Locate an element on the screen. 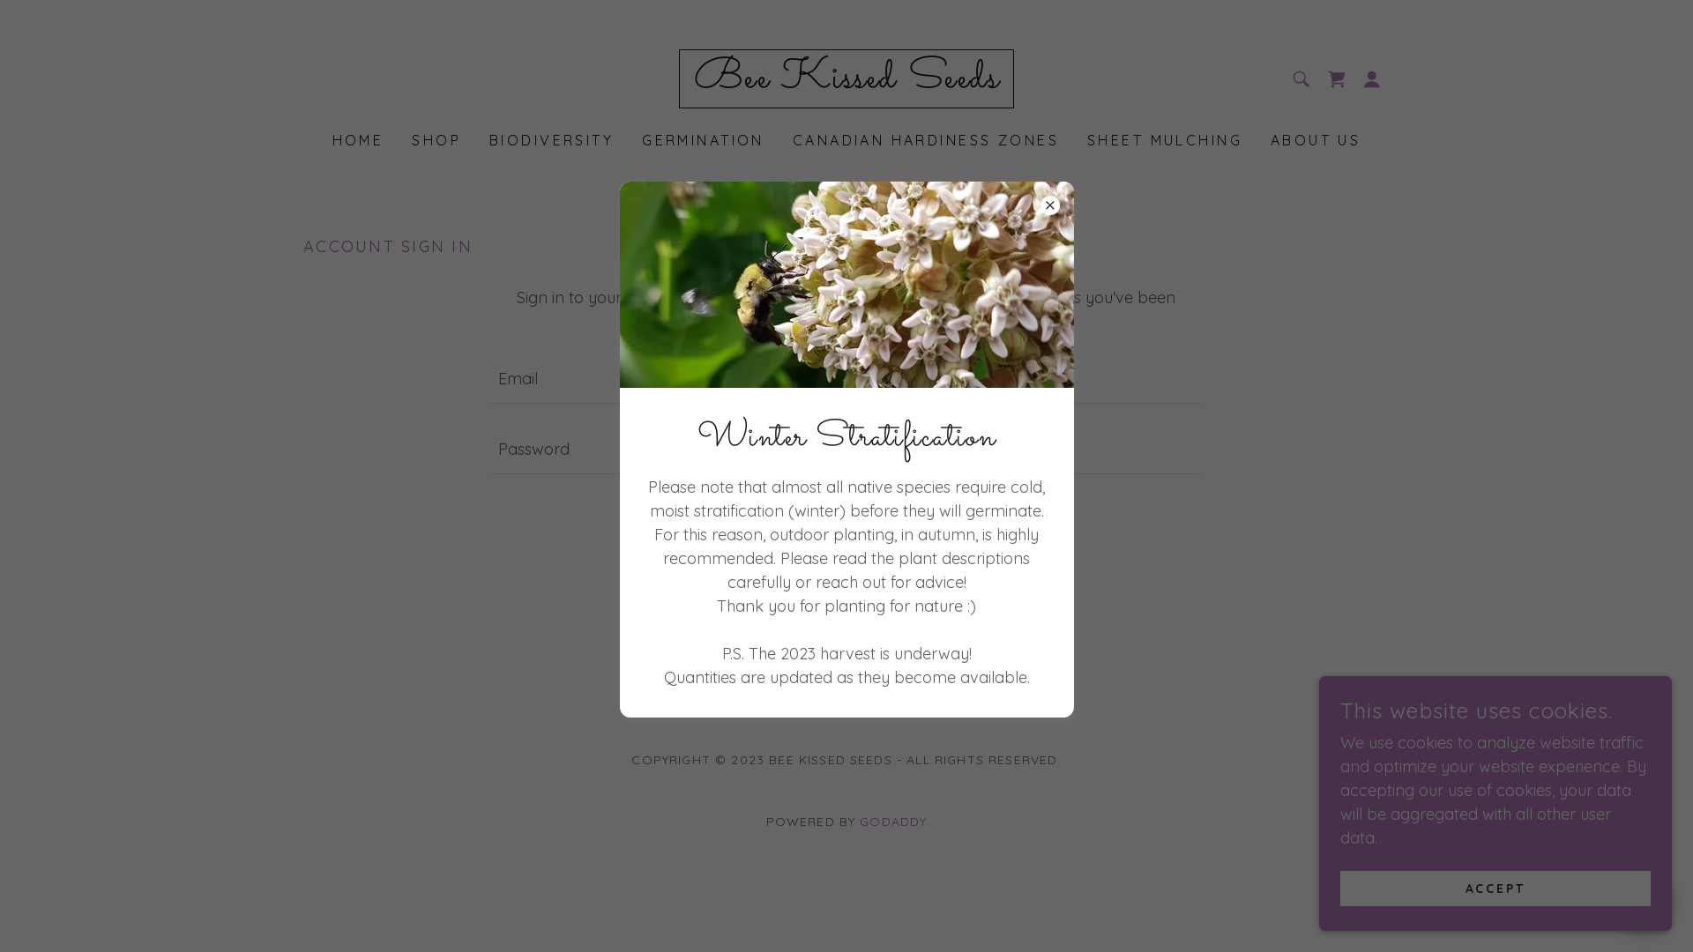 Image resolution: width=1693 pixels, height=952 pixels. GODADDY is located at coordinates (893, 822).